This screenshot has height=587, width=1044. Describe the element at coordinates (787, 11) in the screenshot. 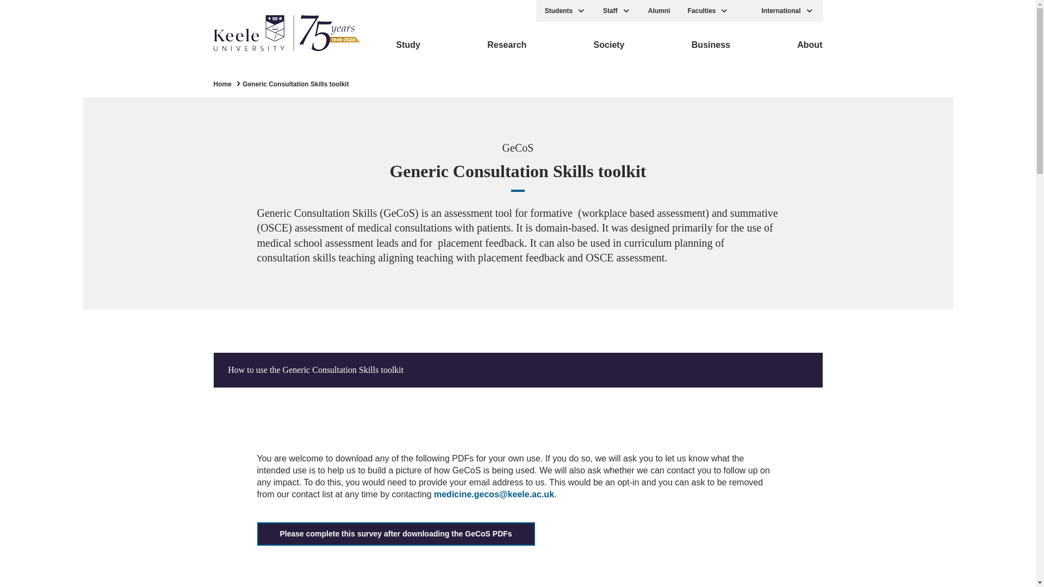

I see `International` at that location.